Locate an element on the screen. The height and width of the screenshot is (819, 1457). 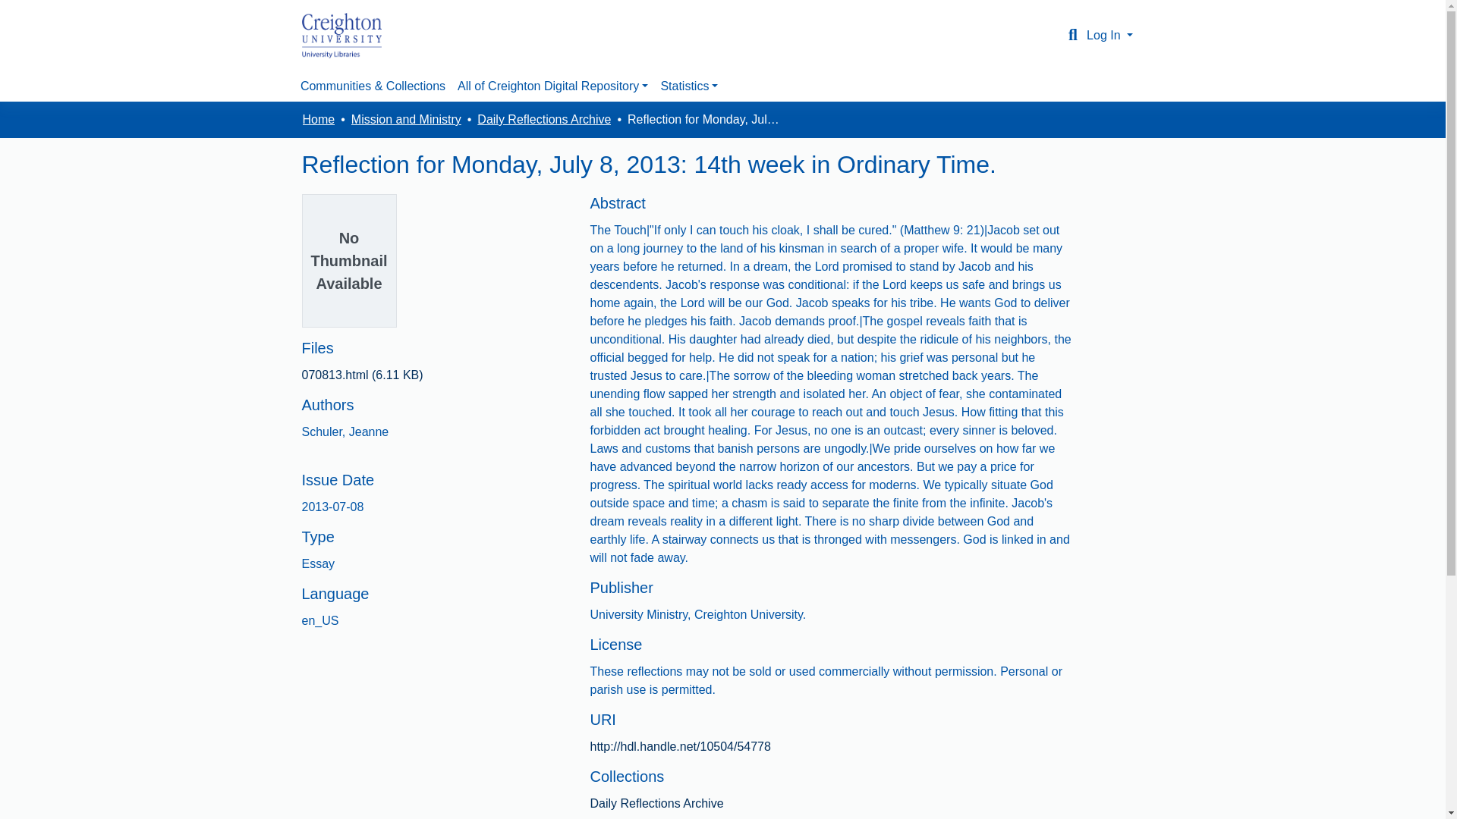
Home is located at coordinates (318, 119).